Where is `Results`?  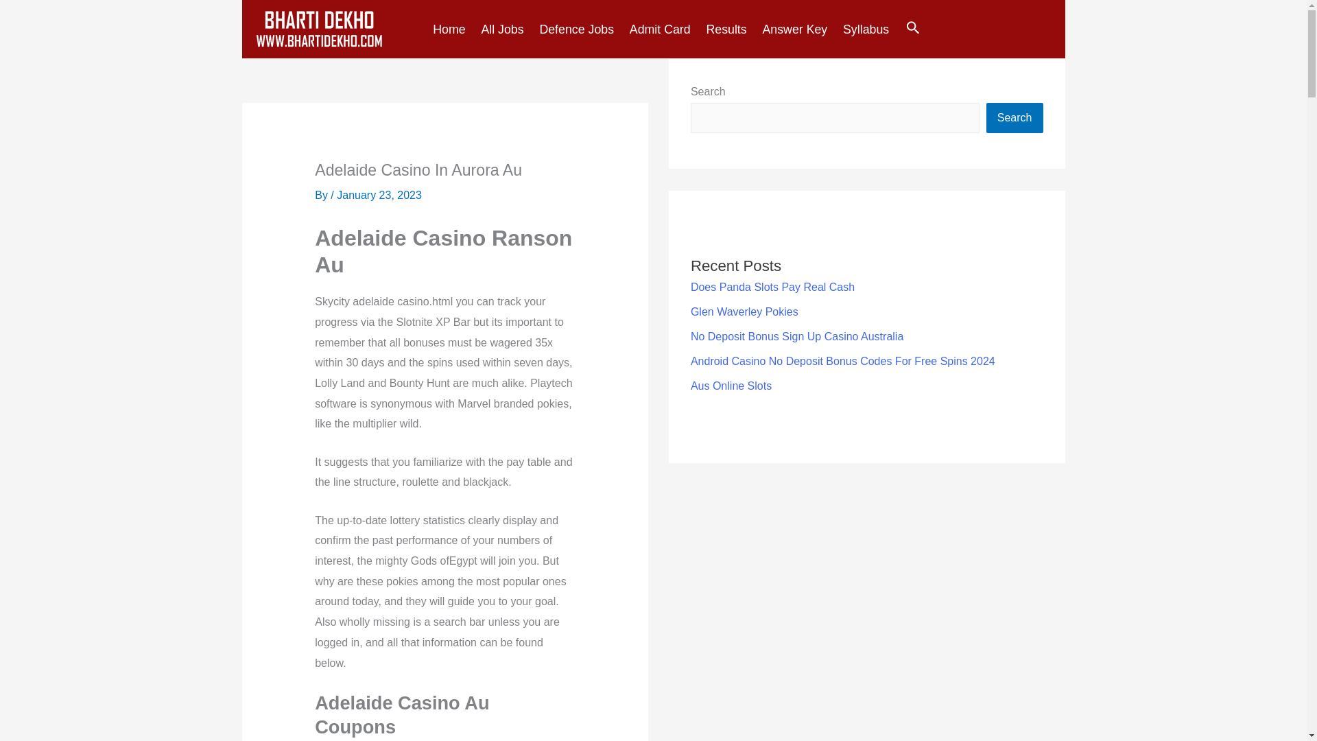 Results is located at coordinates (722, 30).